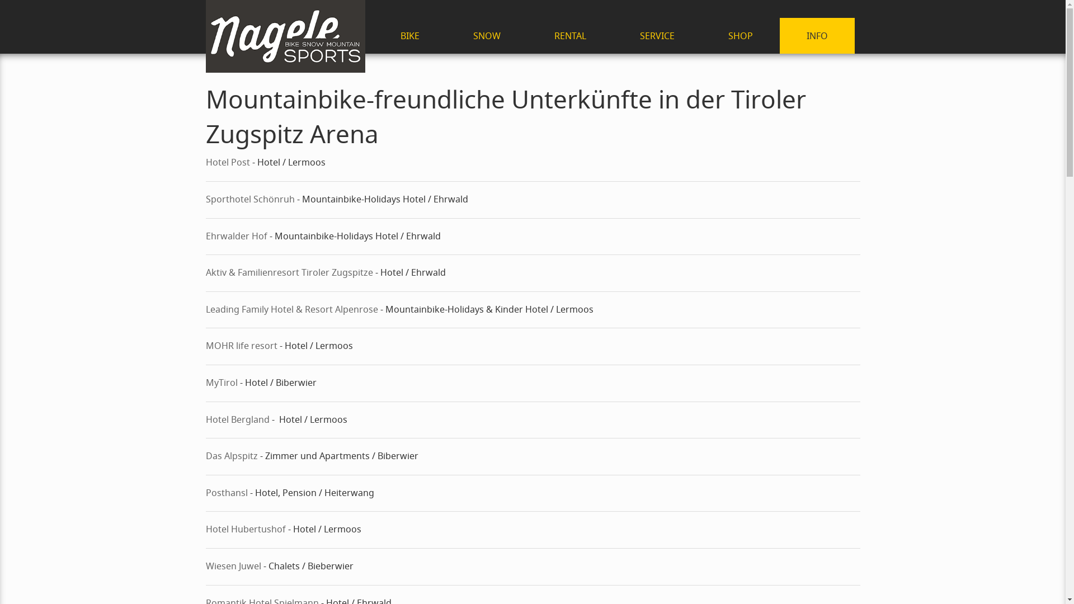  What do you see at coordinates (410, 104) in the screenshot?
I see `Rental - Bike` at bounding box center [410, 104].